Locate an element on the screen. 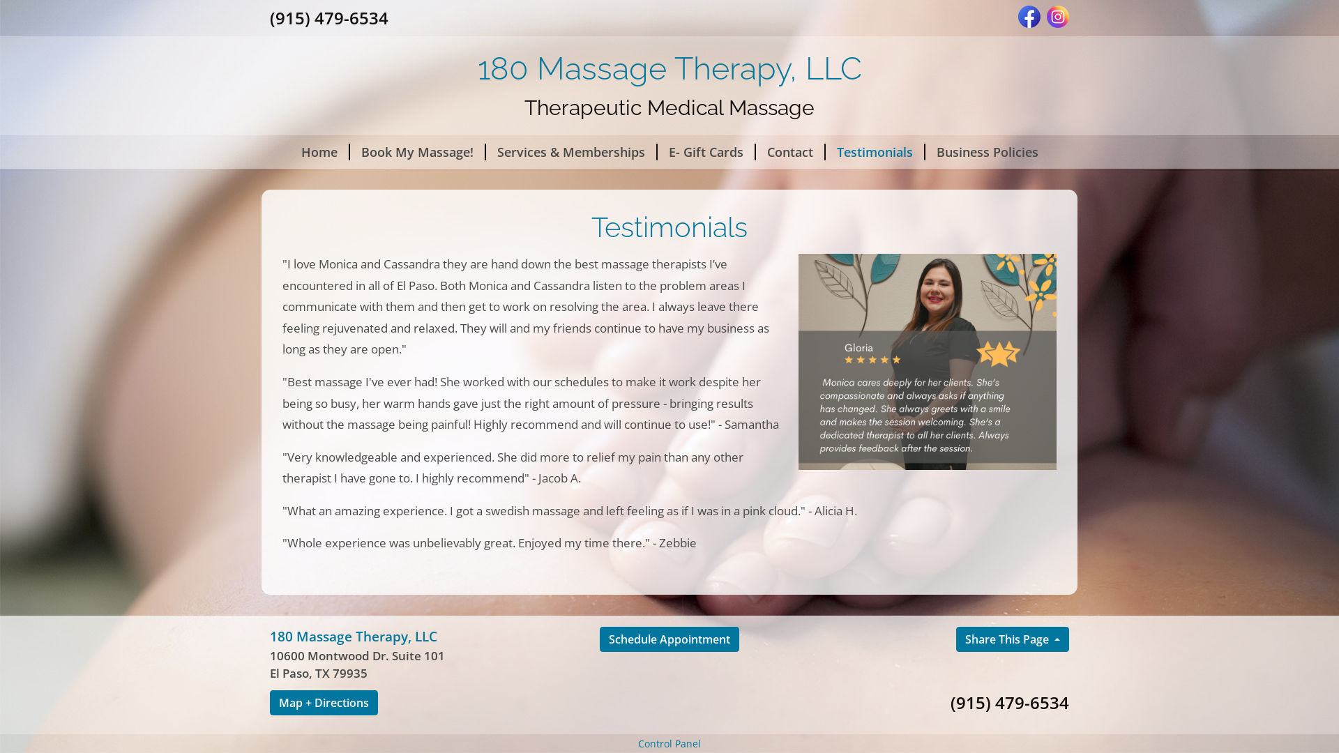  Map + Directions is located at coordinates (324, 703).